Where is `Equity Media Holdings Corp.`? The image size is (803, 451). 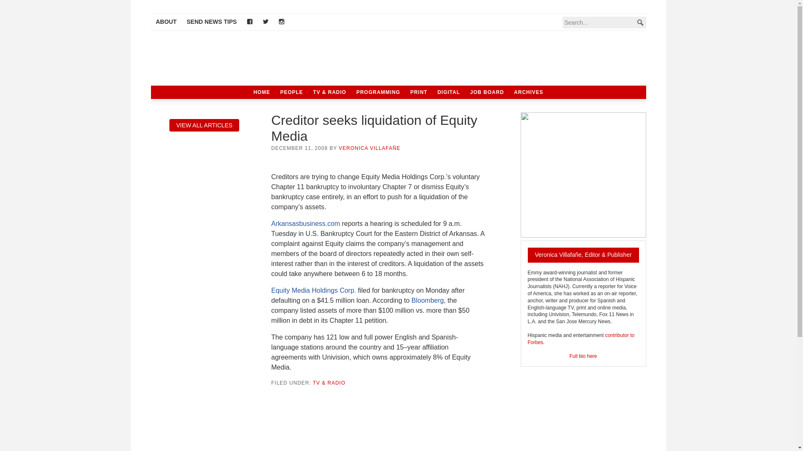
Equity Media Holdings Corp. is located at coordinates (313, 290).